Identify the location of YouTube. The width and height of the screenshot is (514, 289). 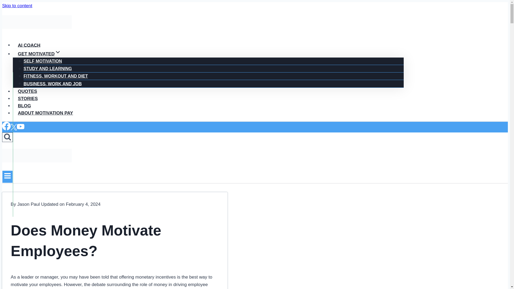
(20, 129).